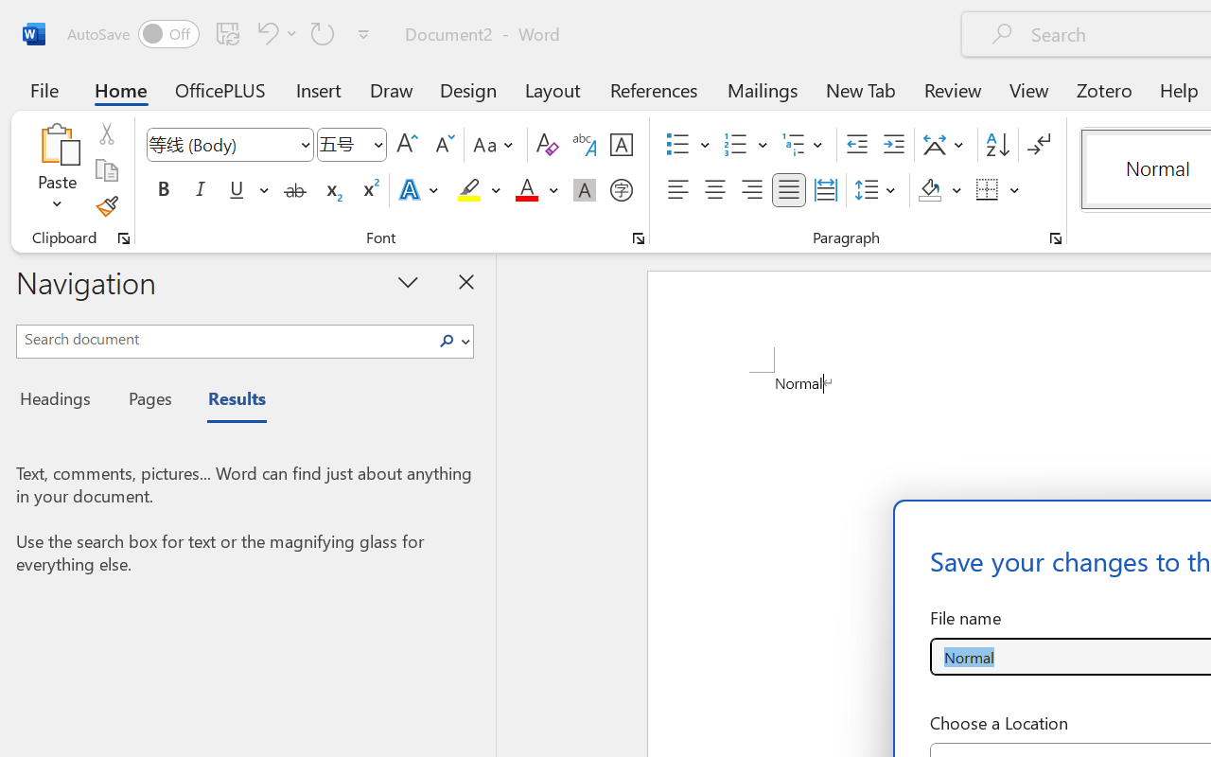 The height and width of the screenshot is (757, 1211). I want to click on Class: NetUIImage, so click(447, 341).